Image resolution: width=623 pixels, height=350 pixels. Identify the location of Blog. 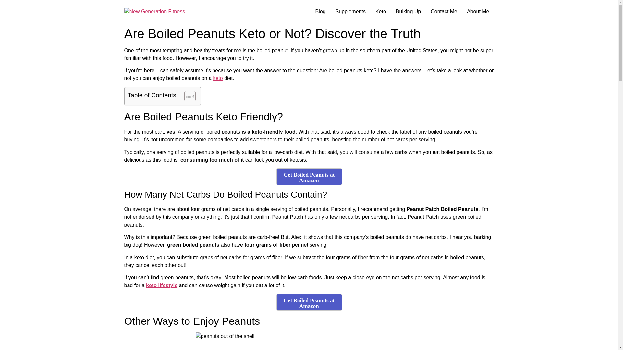
(320, 12).